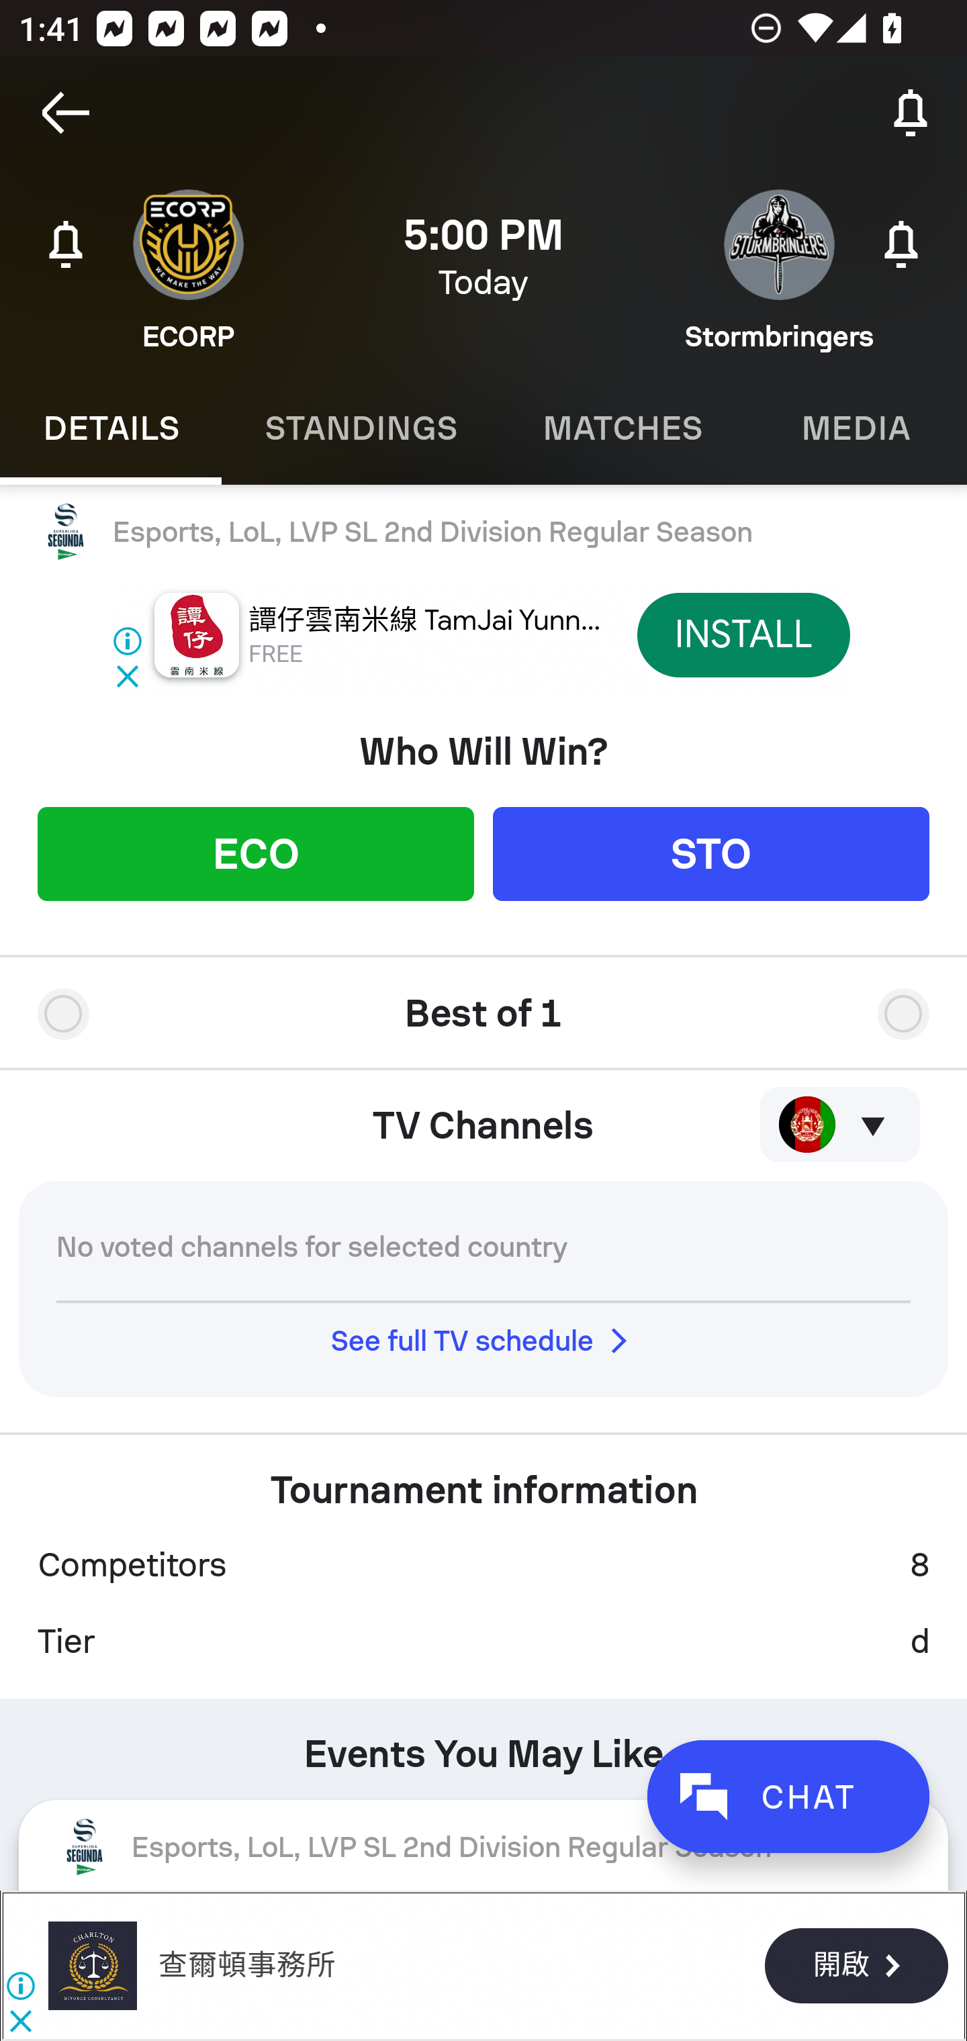 The height and width of the screenshot is (2041, 967). Describe the element at coordinates (623, 428) in the screenshot. I see `Matches MATCHES` at that location.